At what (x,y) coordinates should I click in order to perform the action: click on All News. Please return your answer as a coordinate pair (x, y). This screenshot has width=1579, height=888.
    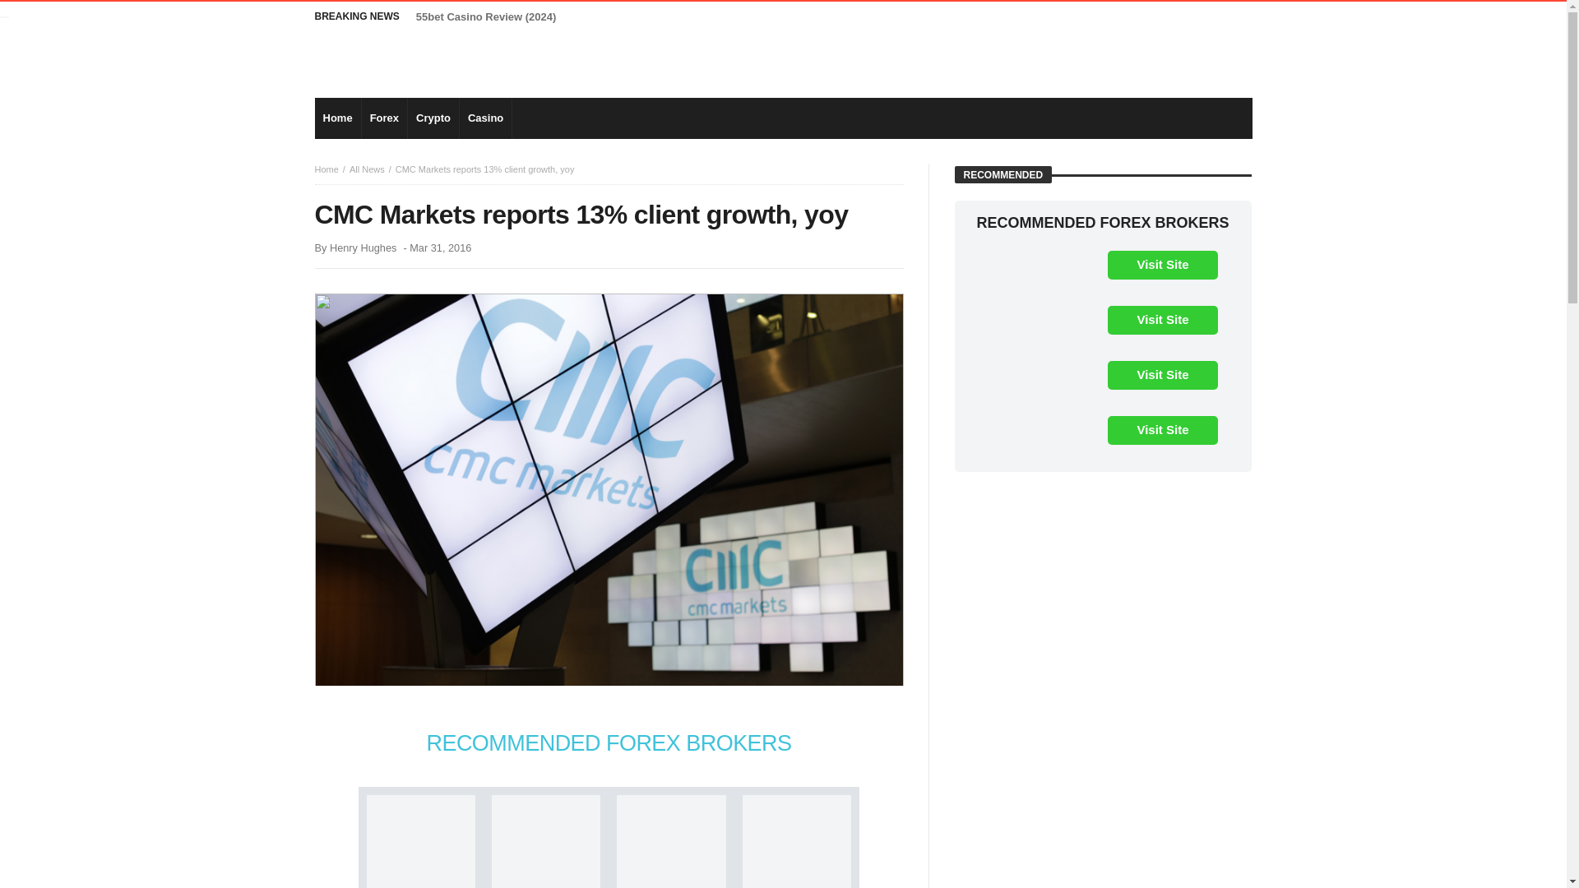
    Looking at the image, I should click on (367, 169).